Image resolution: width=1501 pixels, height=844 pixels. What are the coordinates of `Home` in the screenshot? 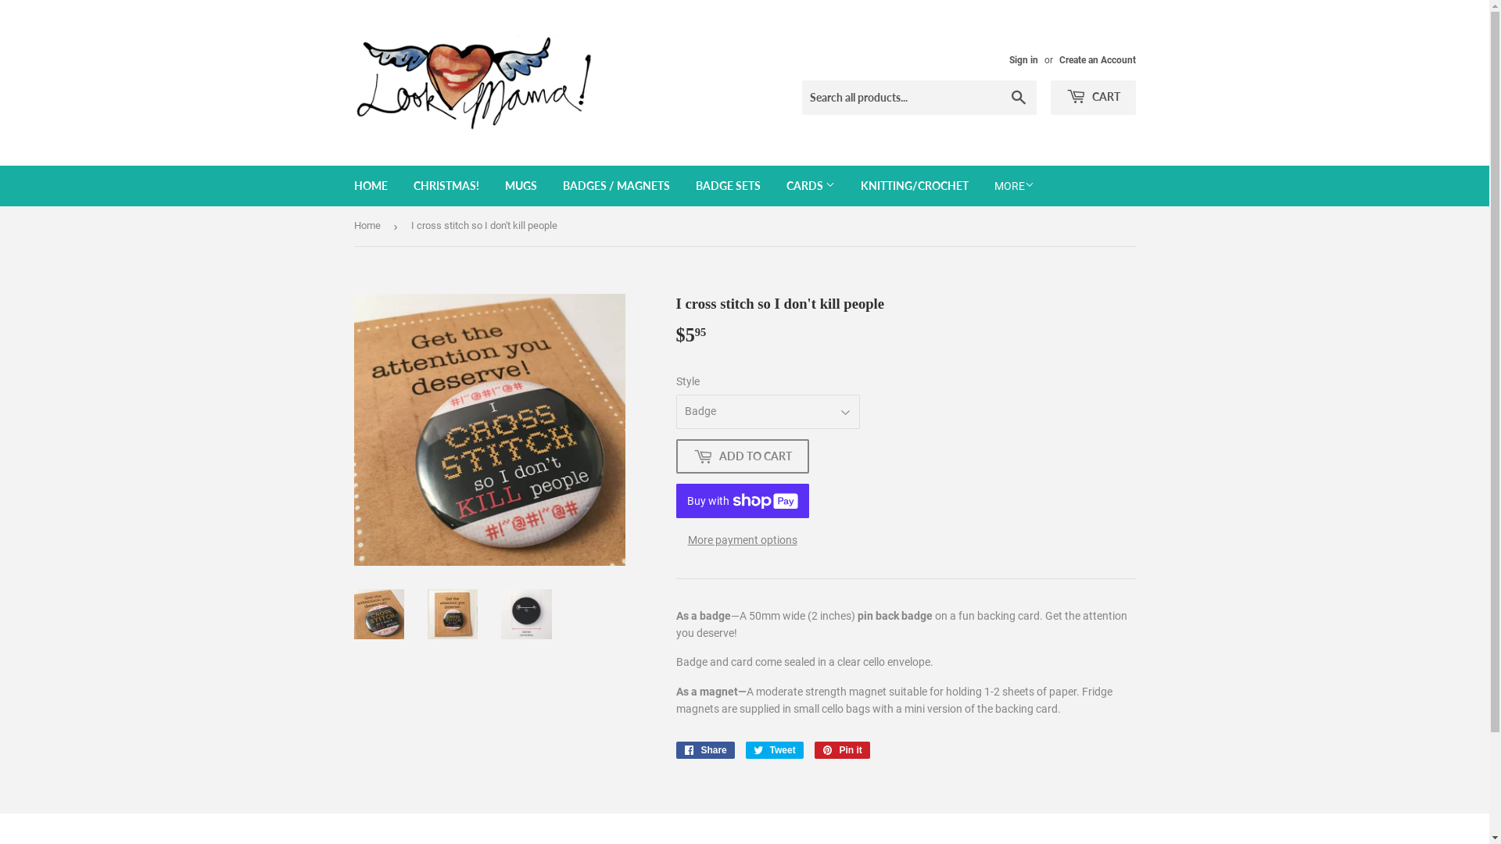 It's located at (369, 227).